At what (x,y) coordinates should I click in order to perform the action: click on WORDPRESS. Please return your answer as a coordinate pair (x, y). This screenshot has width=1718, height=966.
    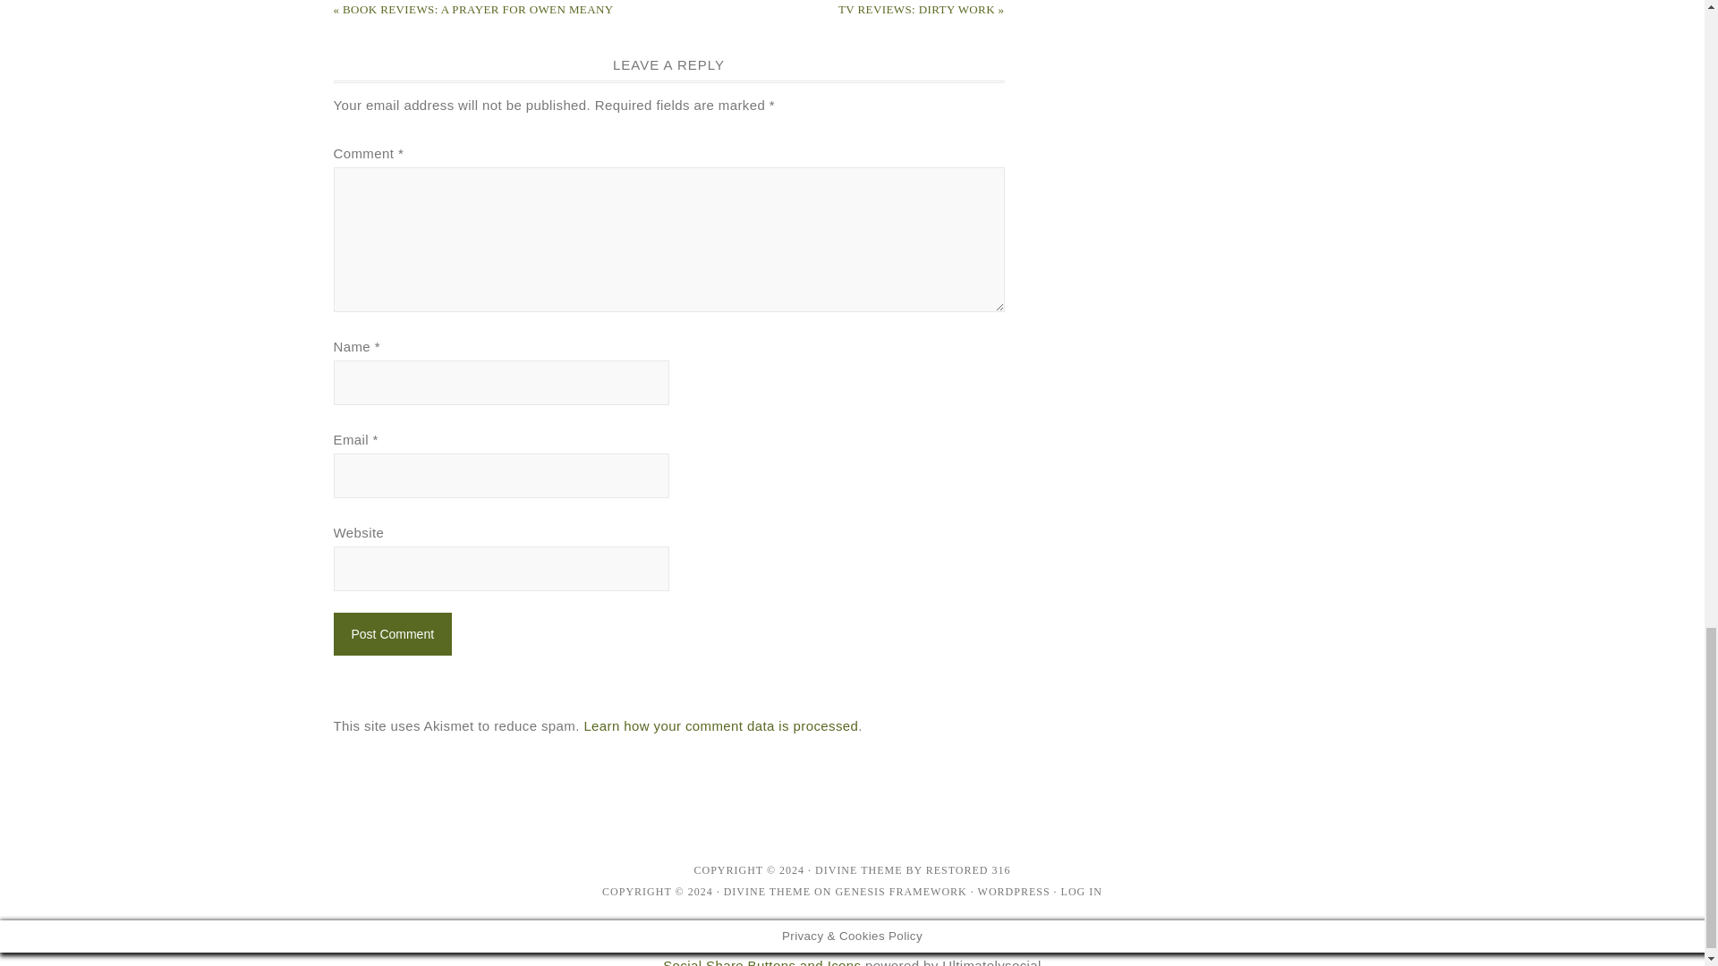
    Looking at the image, I should click on (1013, 892).